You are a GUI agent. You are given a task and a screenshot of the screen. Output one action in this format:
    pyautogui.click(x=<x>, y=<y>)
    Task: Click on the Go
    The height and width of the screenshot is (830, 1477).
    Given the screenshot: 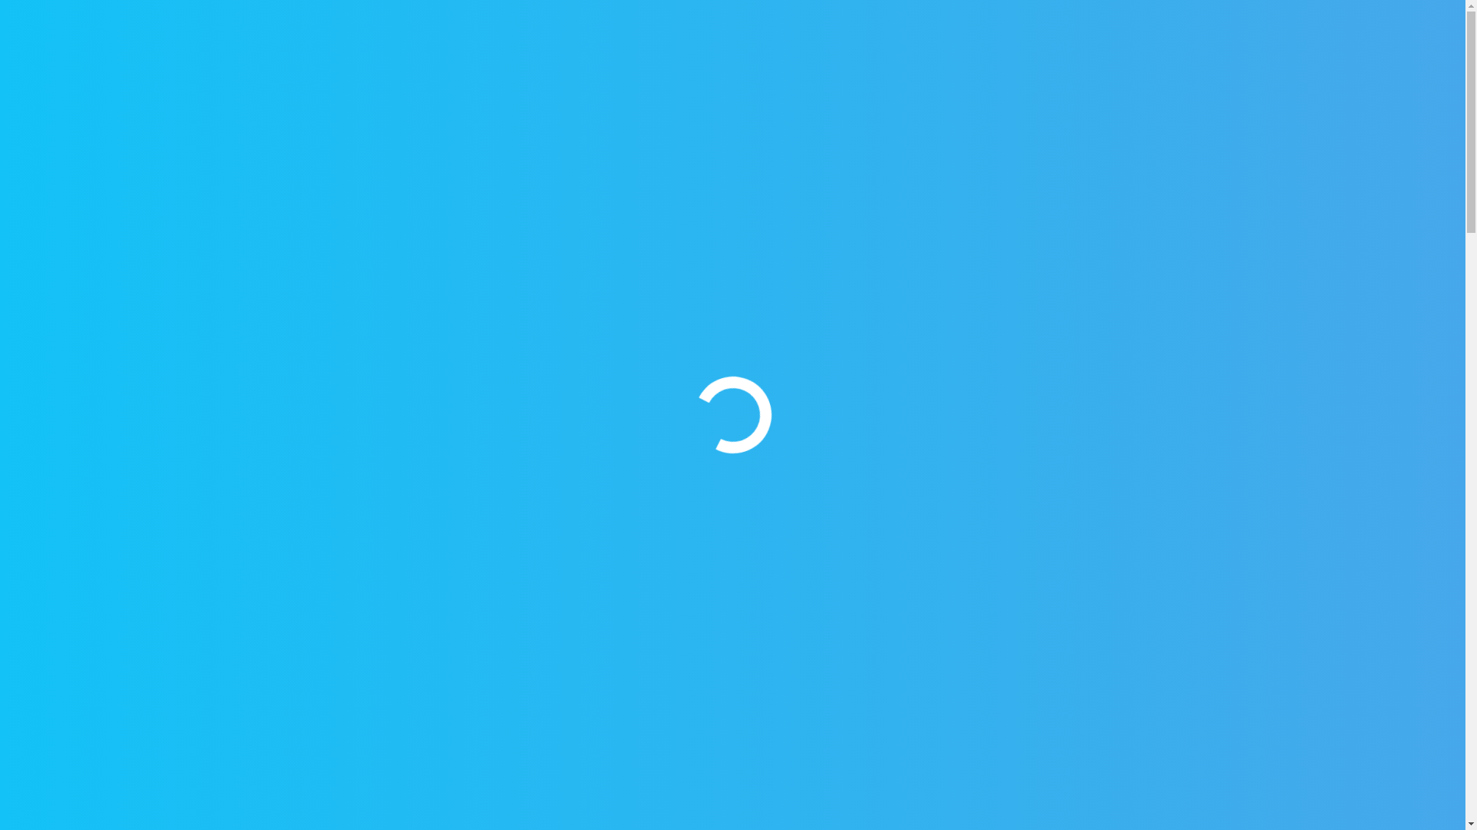 What is the action you would take?
    pyautogui.click(x=1212, y=68)
    